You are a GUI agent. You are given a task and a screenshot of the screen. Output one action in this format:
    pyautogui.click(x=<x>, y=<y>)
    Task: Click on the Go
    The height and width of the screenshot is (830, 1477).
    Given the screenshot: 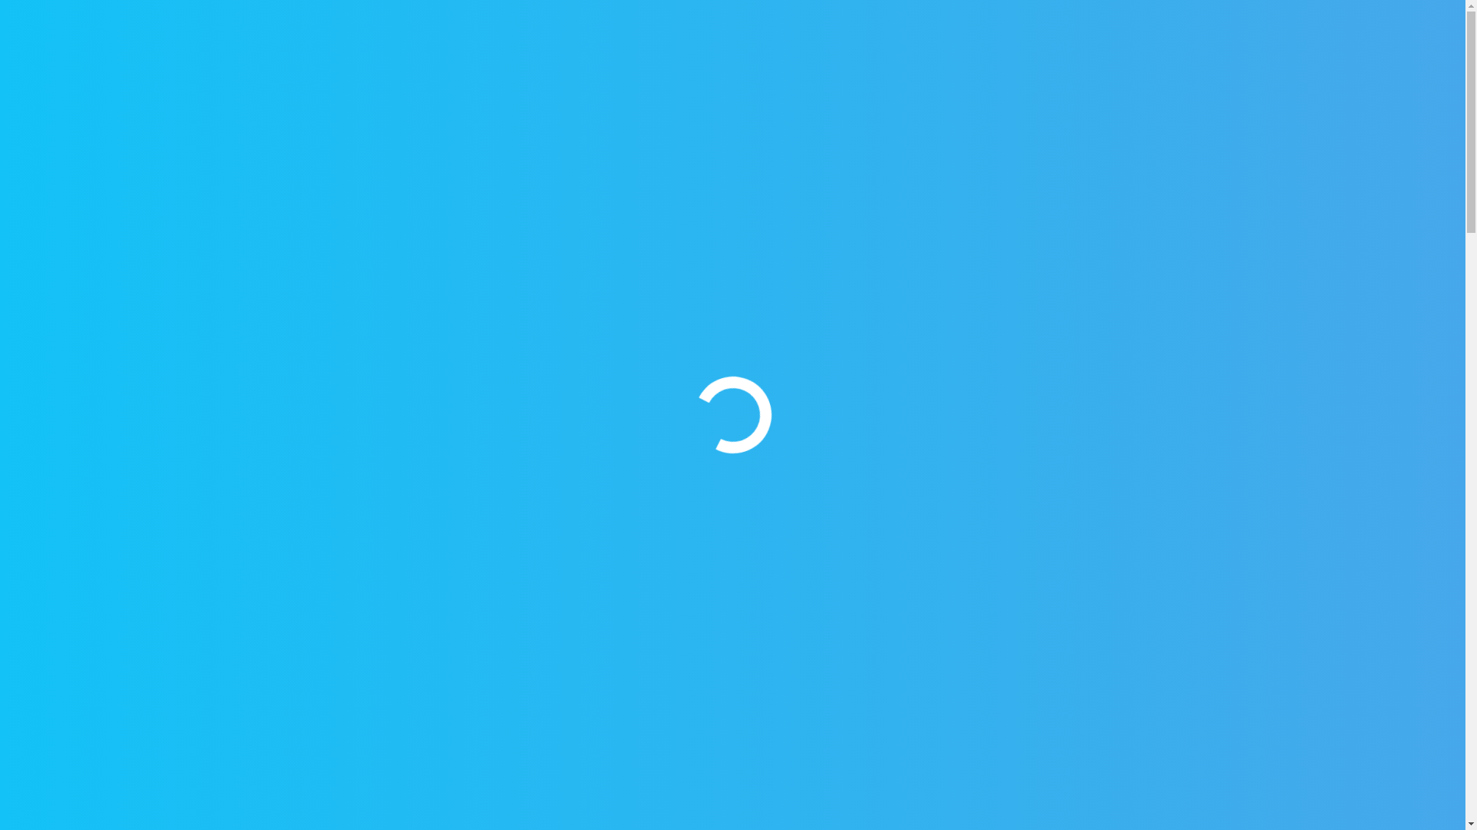 What is the action you would take?
    pyautogui.click(x=1212, y=68)
    